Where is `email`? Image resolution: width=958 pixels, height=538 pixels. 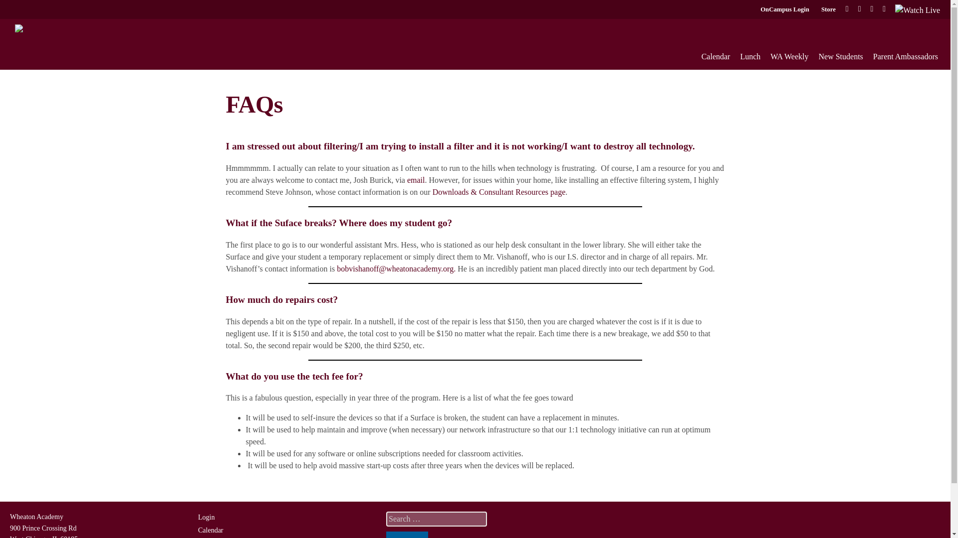 email is located at coordinates (416, 180).